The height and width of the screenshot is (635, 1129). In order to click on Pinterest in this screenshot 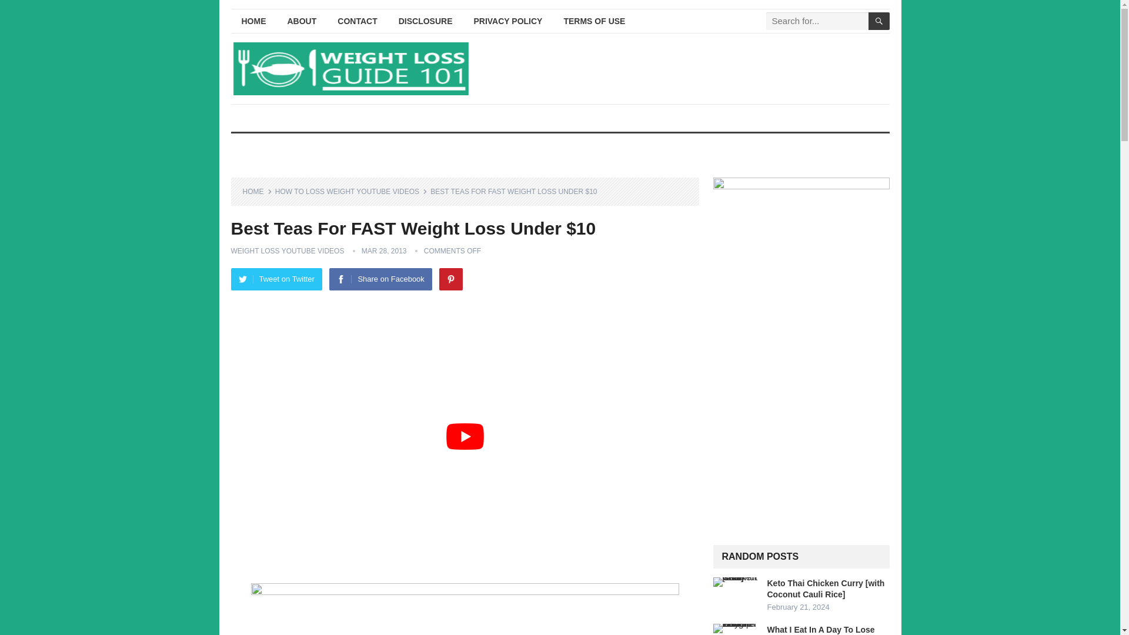, I will do `click(450, 279)`.